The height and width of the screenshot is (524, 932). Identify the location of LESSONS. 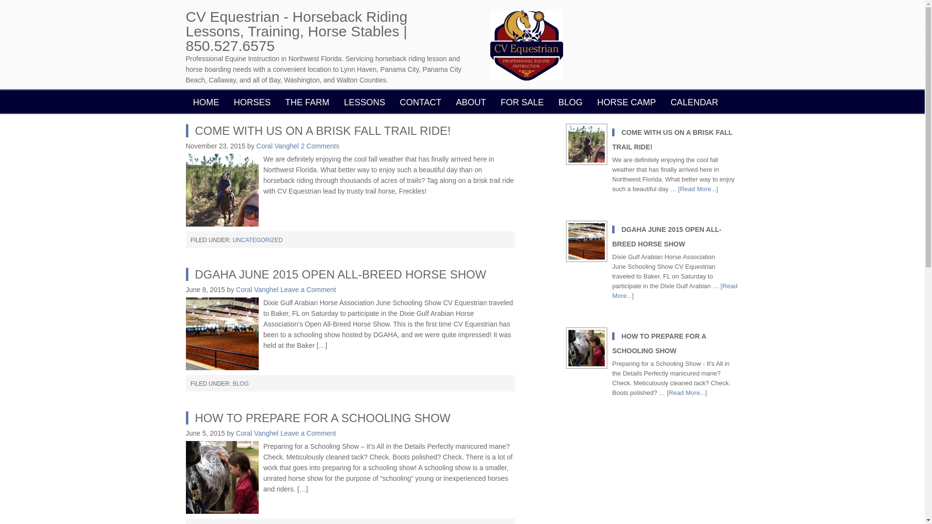
(364, 101).